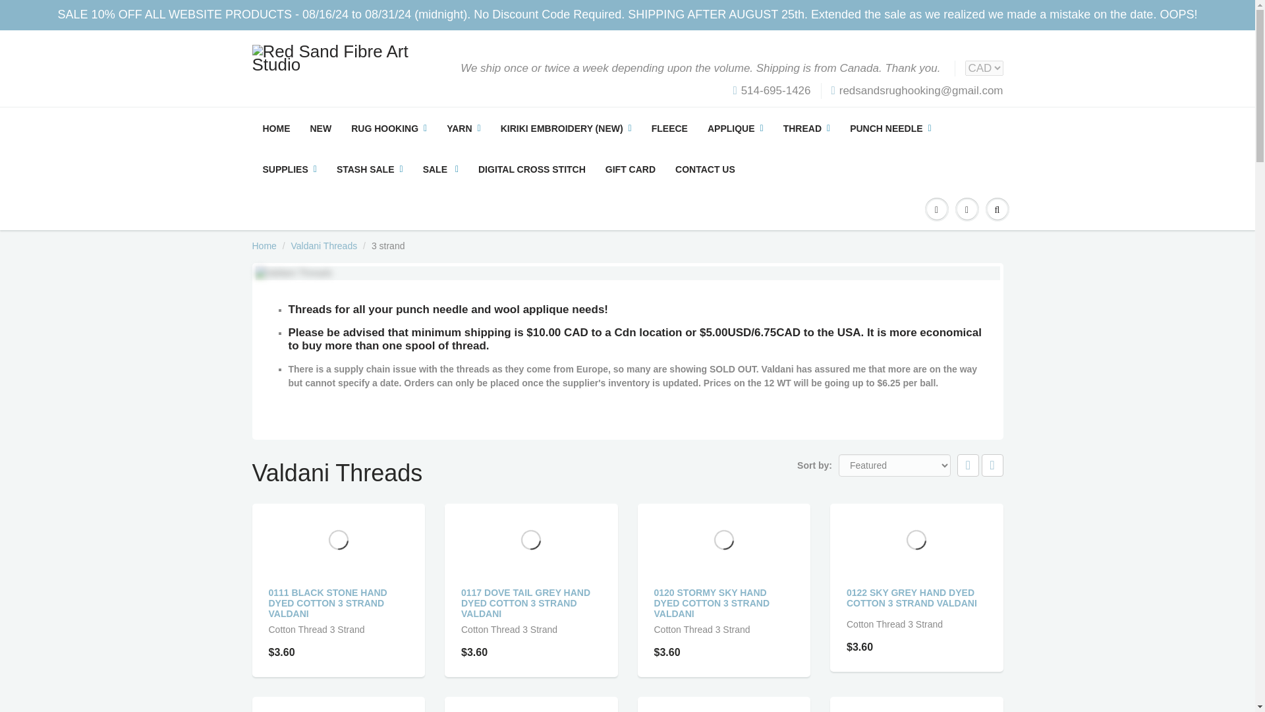 Image resolution: width=1265 pixels, height=712 pixels. Describe the element at coordinates (969, 465) in the screenshot. I see `Grid view` at that location.